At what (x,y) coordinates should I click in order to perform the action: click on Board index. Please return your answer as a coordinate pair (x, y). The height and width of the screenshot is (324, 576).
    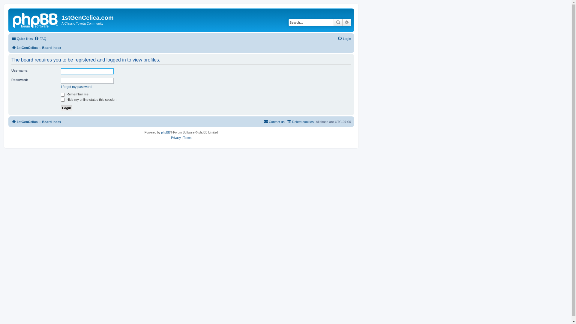
    Looking at the image, I should click on (52, 122).